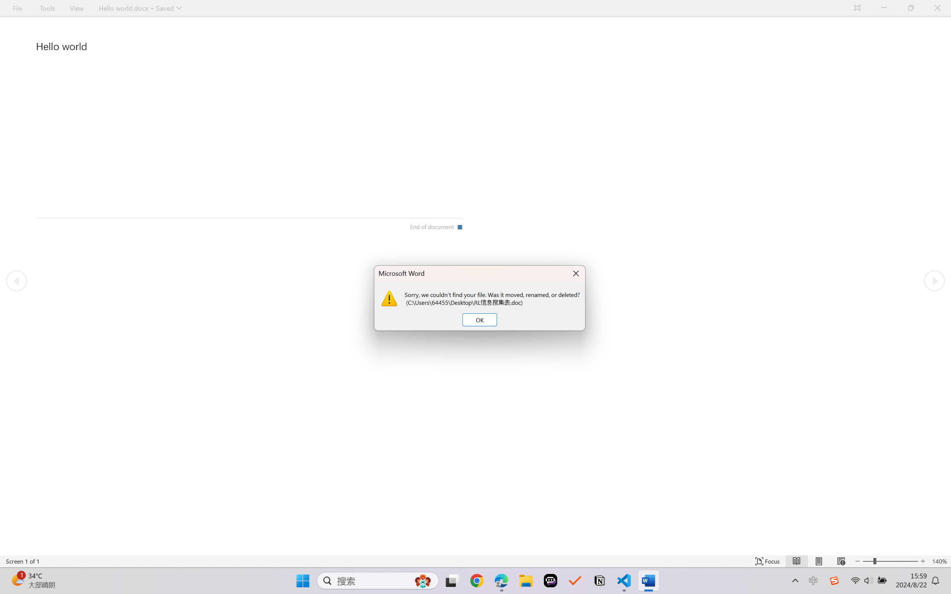  What do you see at coordinates (857, 8) in the screenshot?
I see `Auto-hide Reading Toolbar` at bounding box center [857, 8].